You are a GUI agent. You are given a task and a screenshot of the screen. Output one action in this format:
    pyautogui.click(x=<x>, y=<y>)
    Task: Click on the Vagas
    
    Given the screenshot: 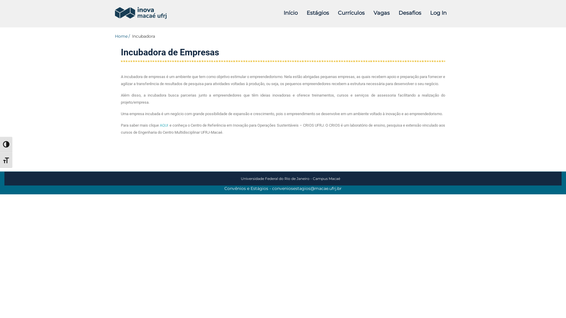 What is the action you would take?
    pyautogui.click(x=381, y=13)
    